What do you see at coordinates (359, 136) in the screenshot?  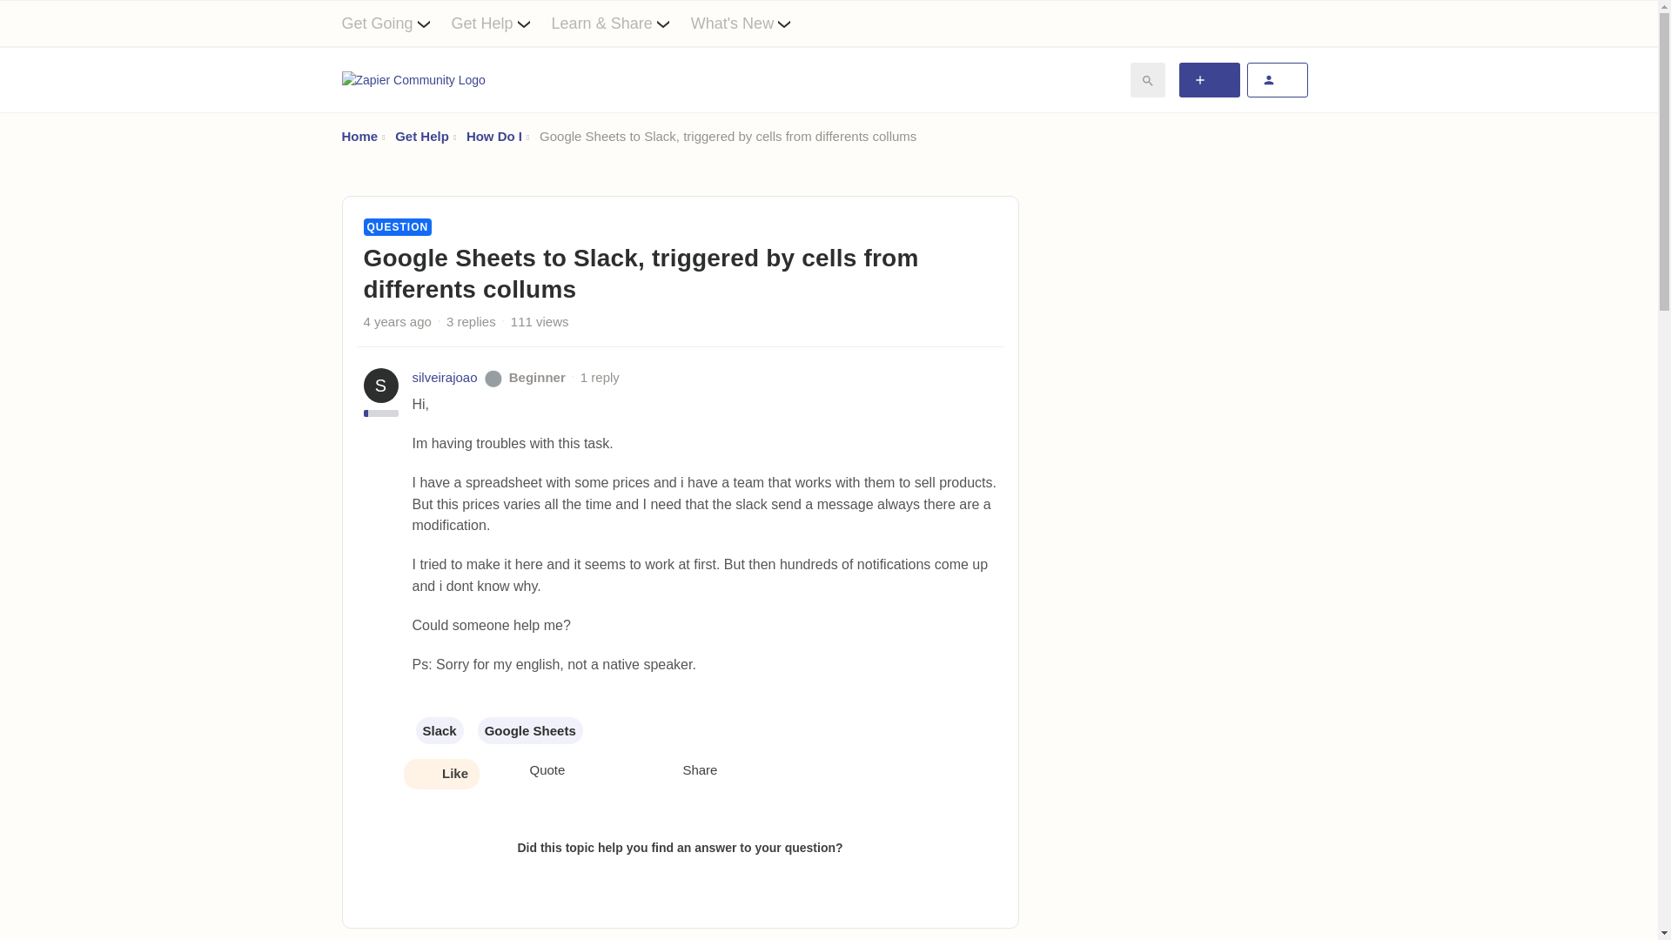 I see `Home` at bounding box center [359, 136].